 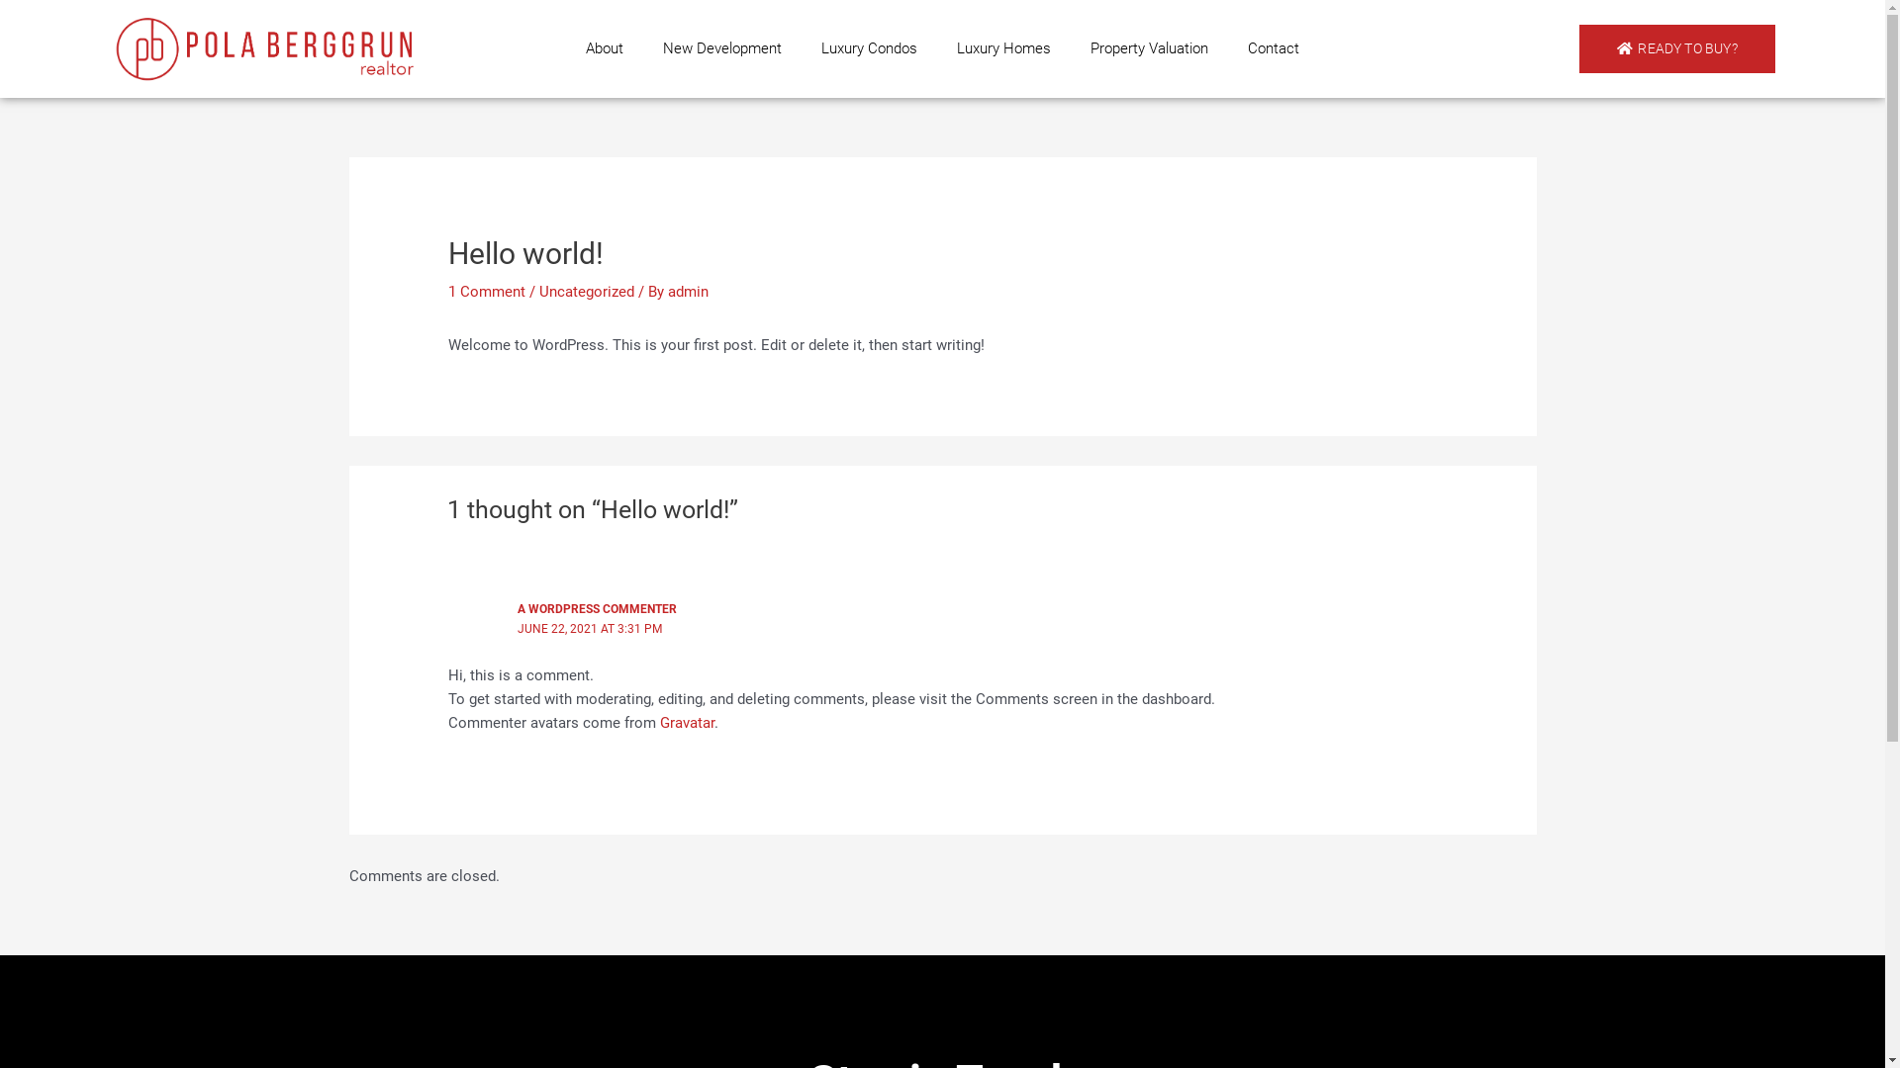 I want to click on Luxury Condos, so click(x=869, y=48).